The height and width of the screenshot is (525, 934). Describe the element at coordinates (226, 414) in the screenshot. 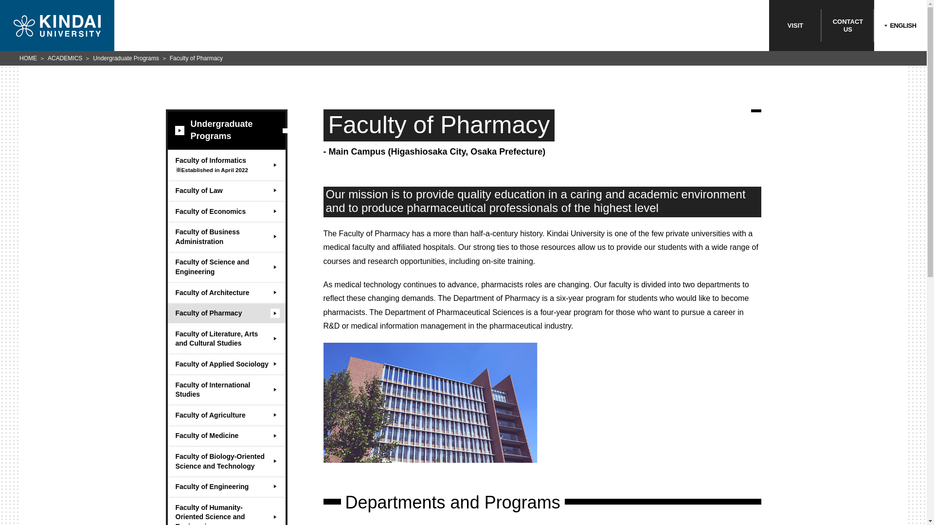

I see `Faculty of Agriculture` at that location.